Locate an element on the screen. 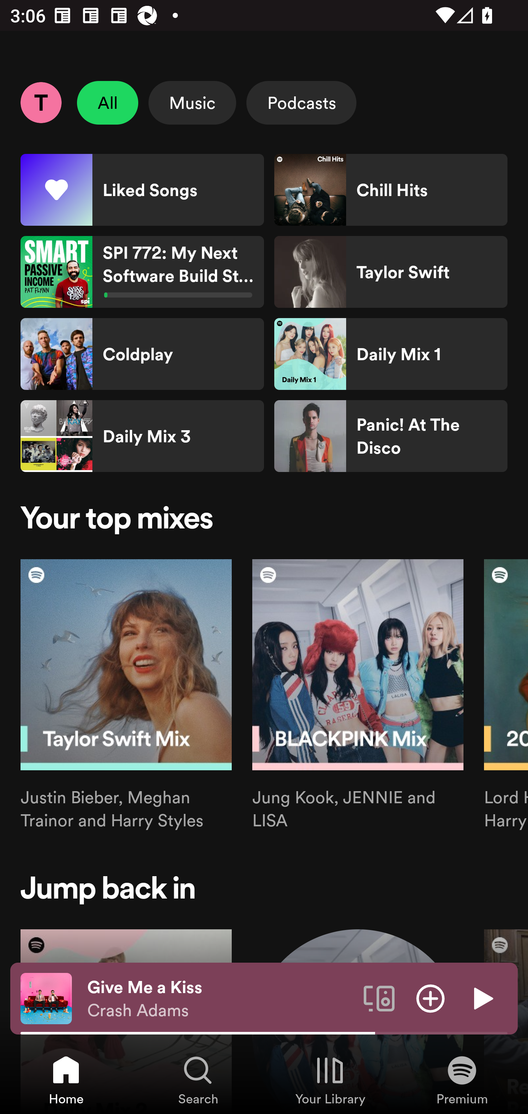 The image size is (528, 1114). Music Select Music is located at coordinates (192, 103).